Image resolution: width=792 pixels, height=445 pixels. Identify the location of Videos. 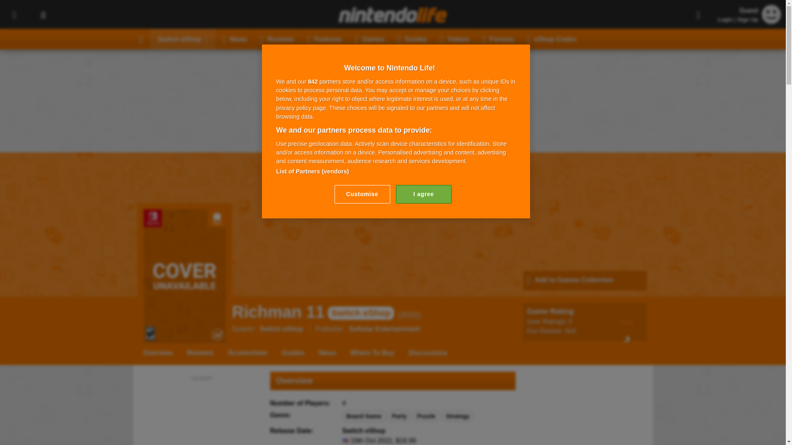
(455, 39).